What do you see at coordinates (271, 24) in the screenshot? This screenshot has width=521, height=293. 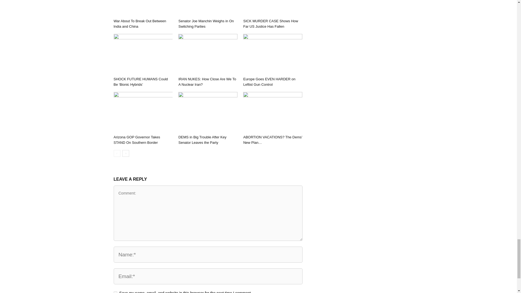 I see `SICK MURDER CASE Shows How Far US Justice Has Fallen` at bounding box center [271, 24].